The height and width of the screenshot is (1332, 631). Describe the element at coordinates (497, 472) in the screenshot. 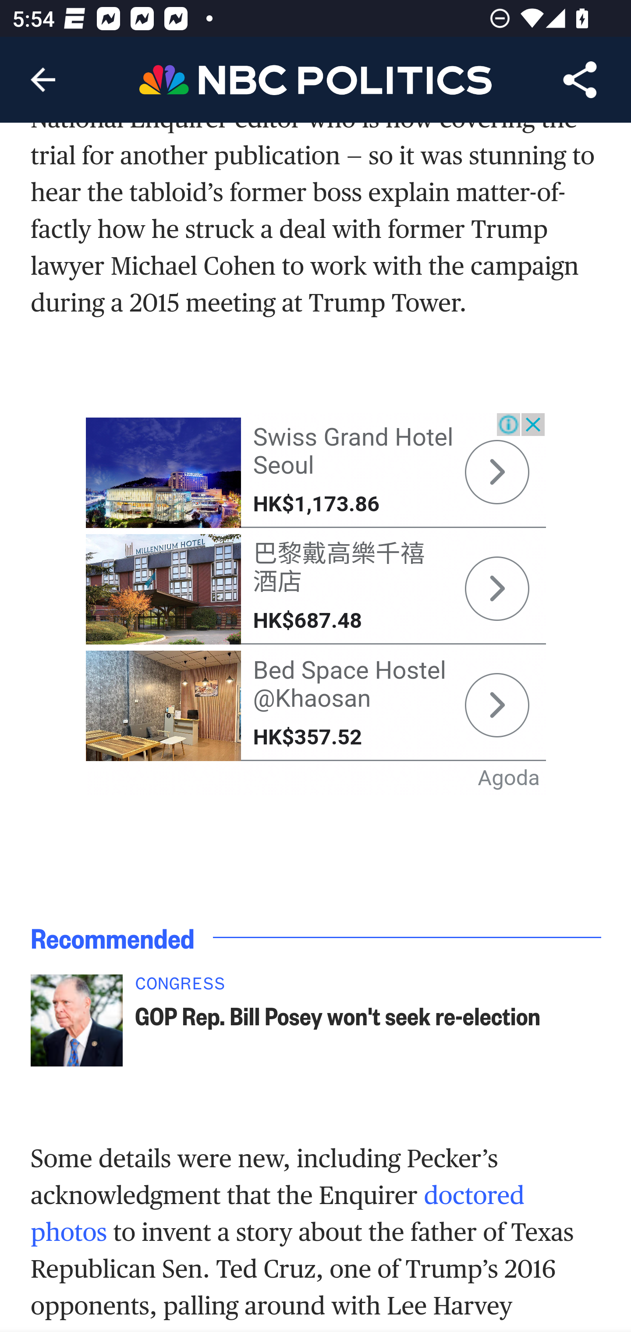

I see `partnersearch` at that location.